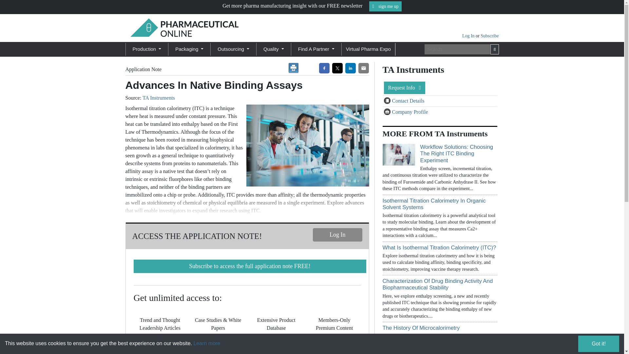 This screenshot has width=629, height=354. What do you see at coordinates (159, 98) in the screenshot?
I see `TA Instruments` at bounding box center [159, 98].